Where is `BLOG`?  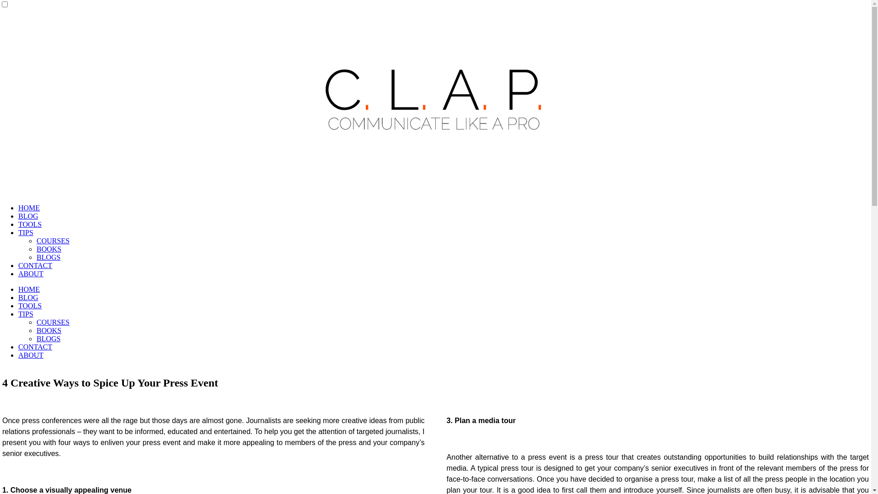
BLOG is located at coordinates (28, 297).